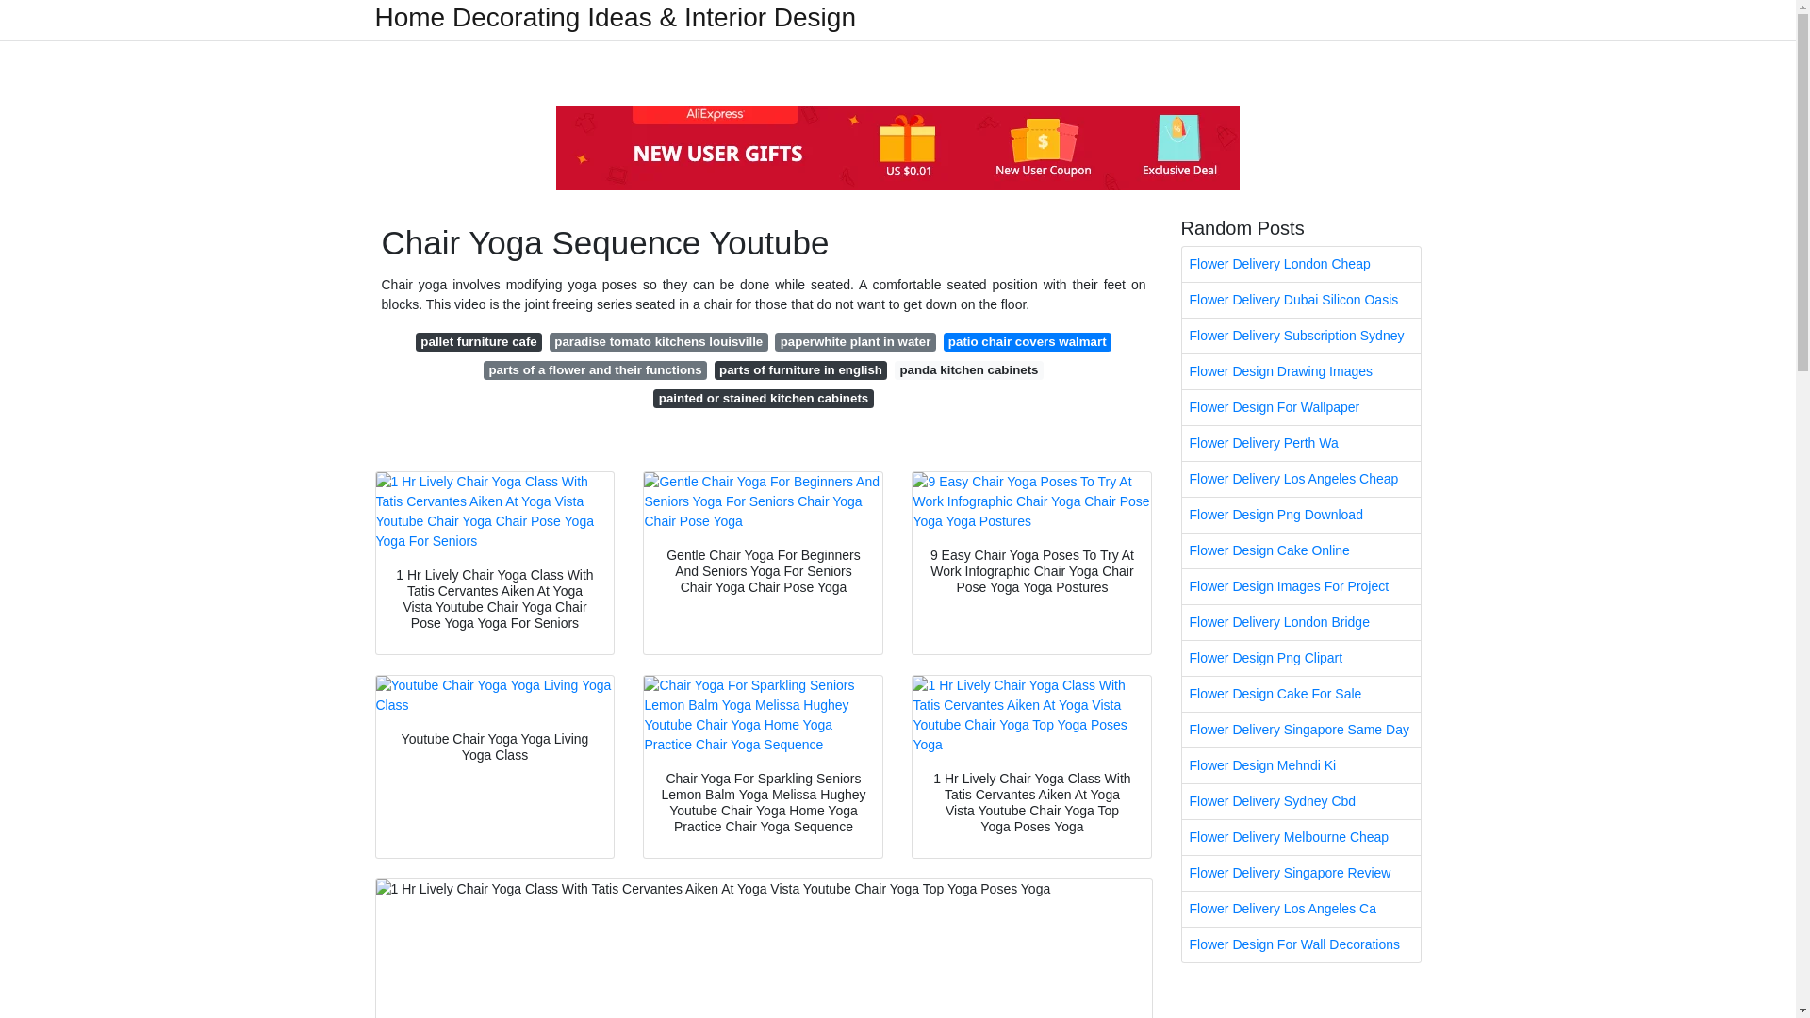  What do you see at coordinates (1301, 371) in the screenshot?
I see `Flower Design Drawing Images` at bounding box center [1301, 371].